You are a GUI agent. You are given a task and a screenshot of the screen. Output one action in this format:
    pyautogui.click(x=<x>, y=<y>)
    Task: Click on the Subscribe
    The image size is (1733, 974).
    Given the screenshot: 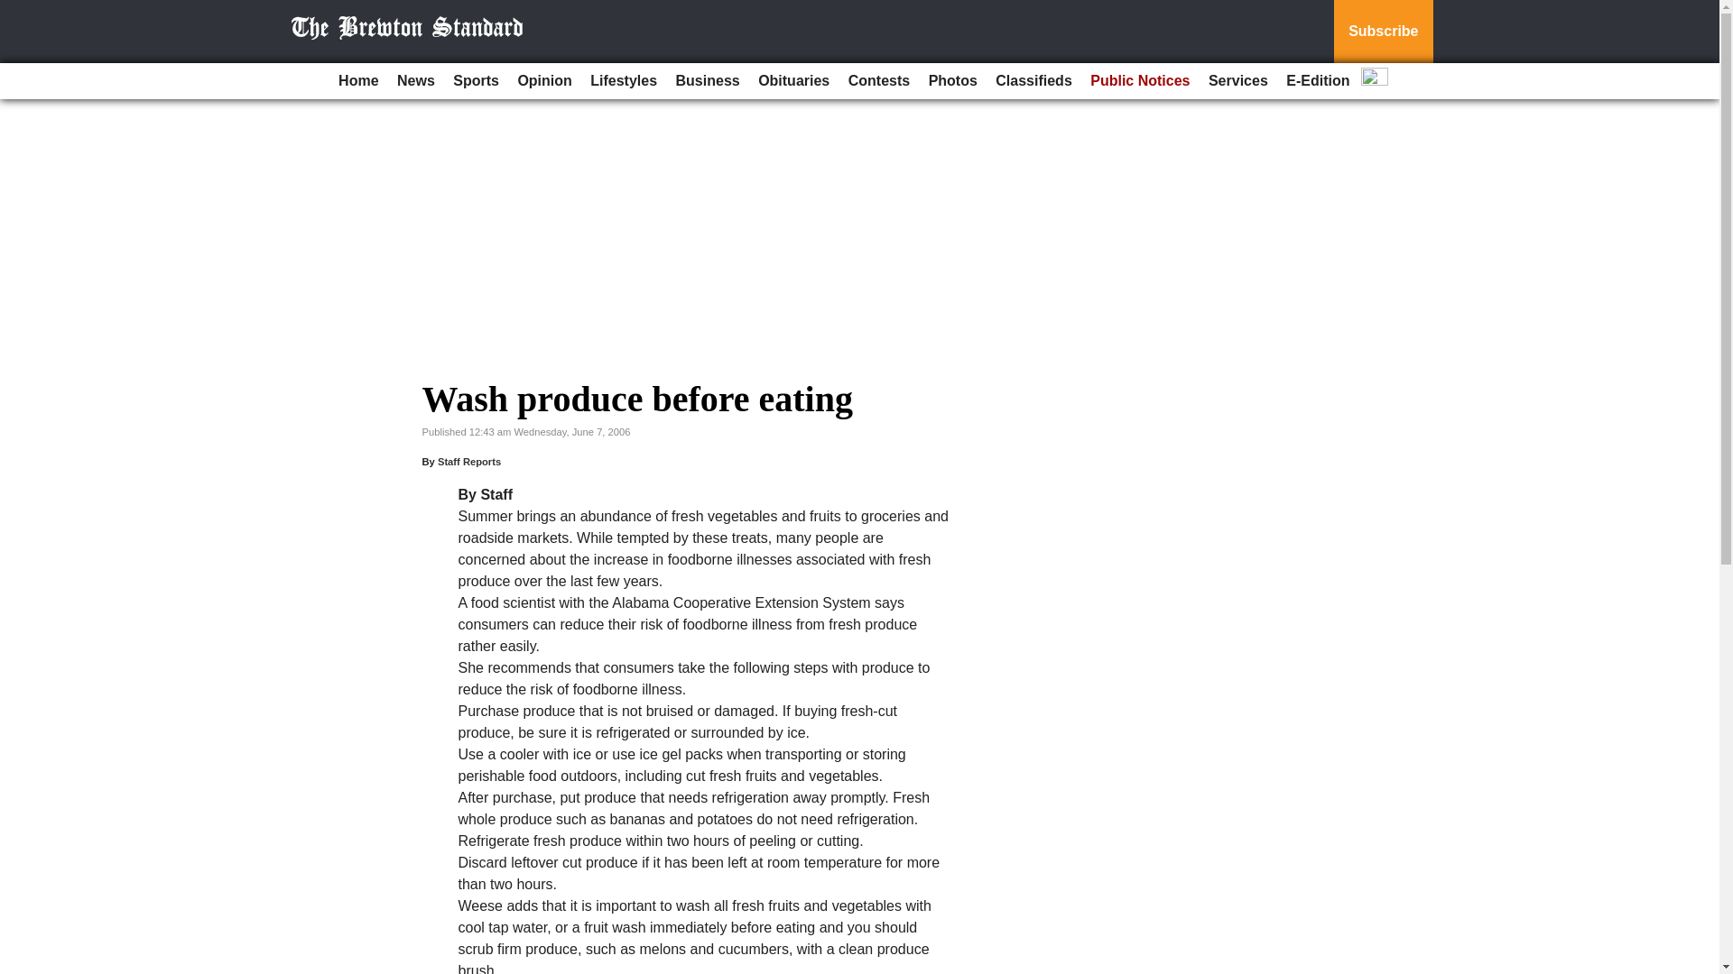 What is the action you would take?
    pyautogui.click(x=1383, y=32)
    